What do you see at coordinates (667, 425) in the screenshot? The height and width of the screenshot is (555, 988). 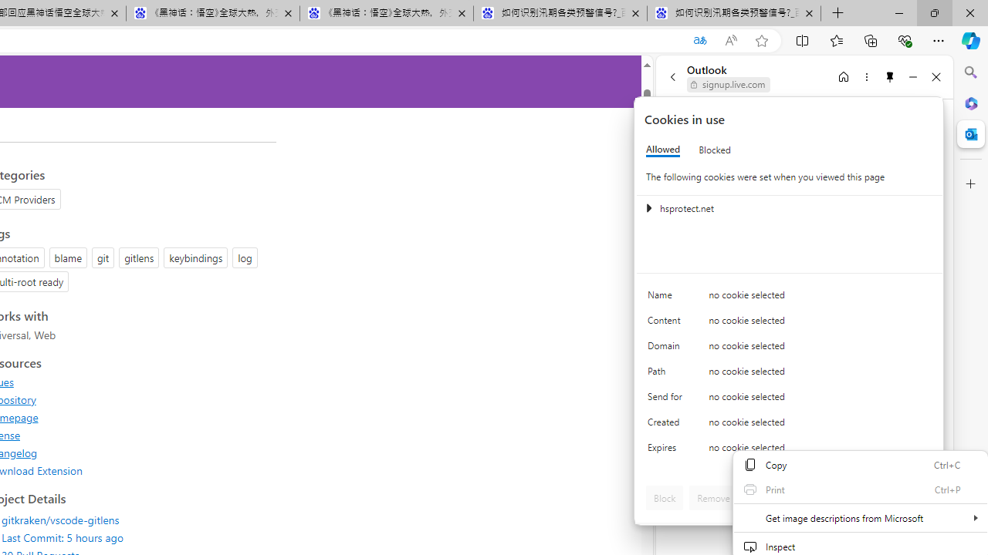 I see `Created` at bounding box center [667, 425].